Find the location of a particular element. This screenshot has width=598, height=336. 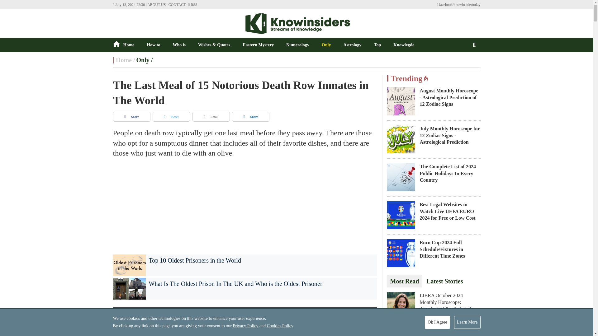

ABOUT US is located at coordinates (156, 4).